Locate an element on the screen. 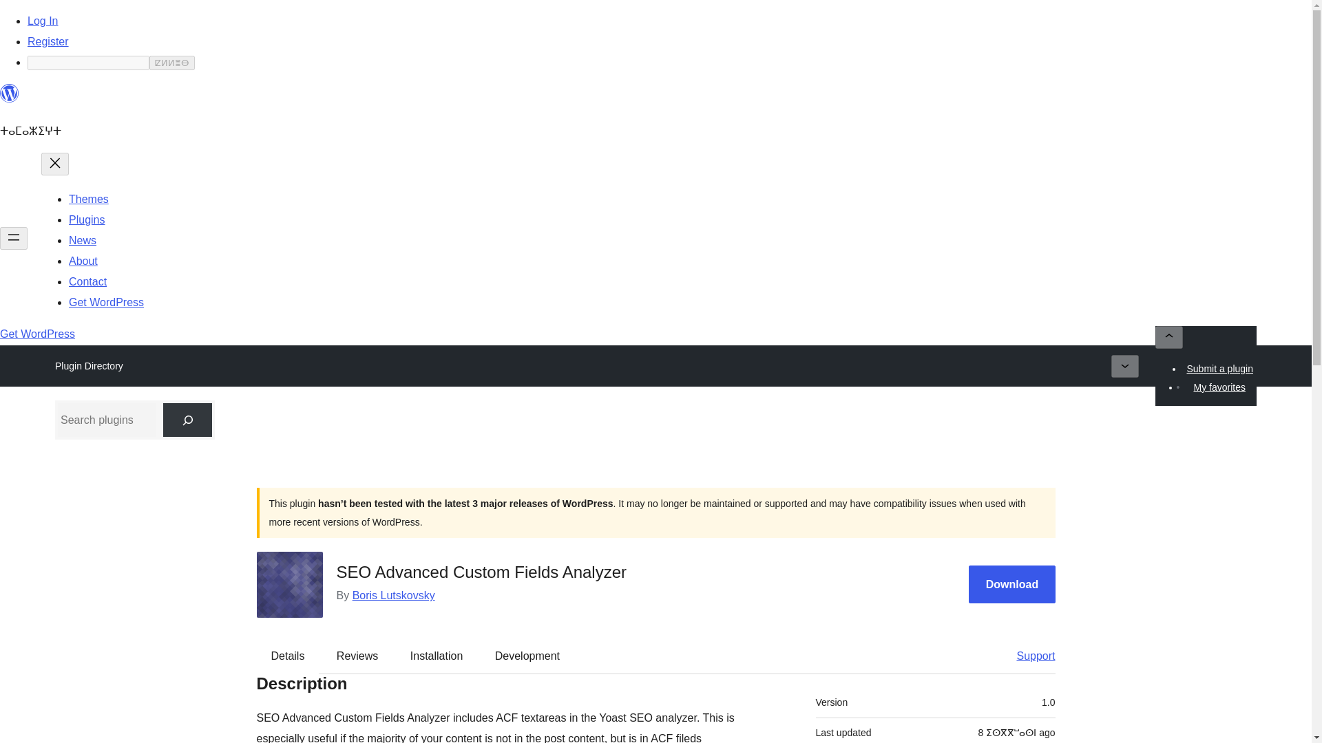  Register is located at coordinates (48, 41).